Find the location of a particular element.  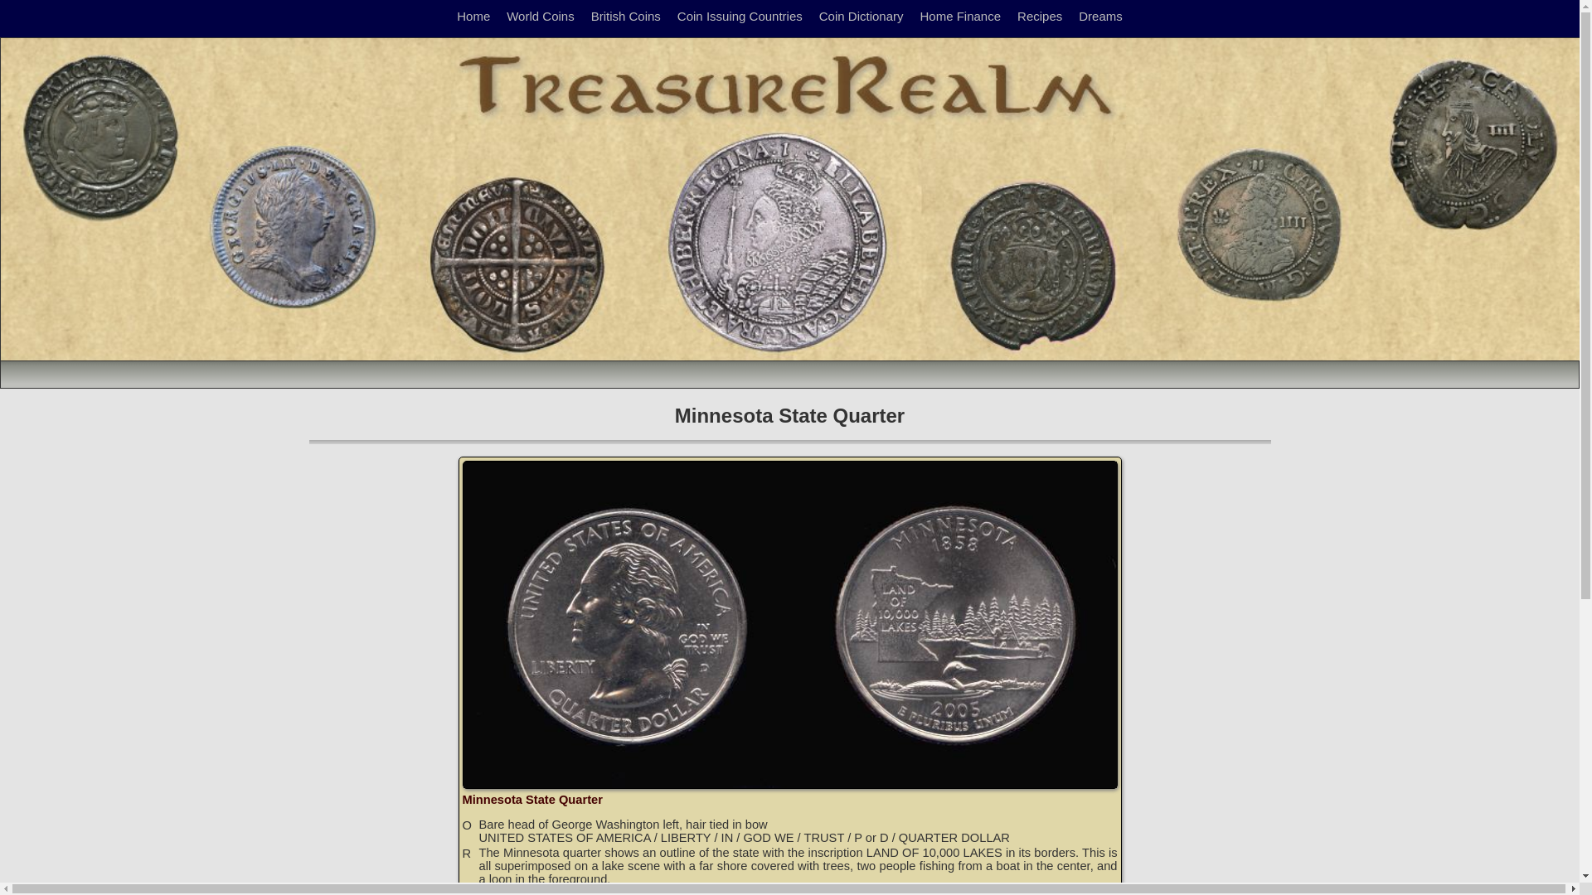

Dreams is located at coordinates (1100, 16).